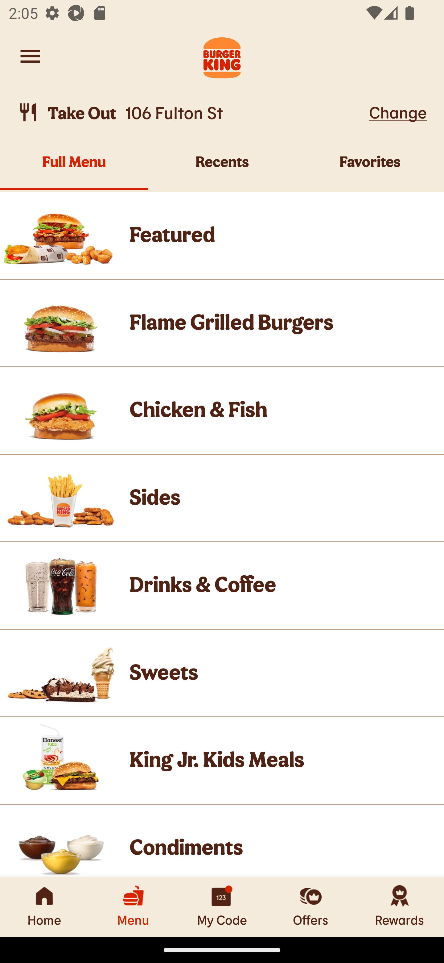  Describe the element at coordinates (44, 907) in the screenshot. I see `Home` at that location.